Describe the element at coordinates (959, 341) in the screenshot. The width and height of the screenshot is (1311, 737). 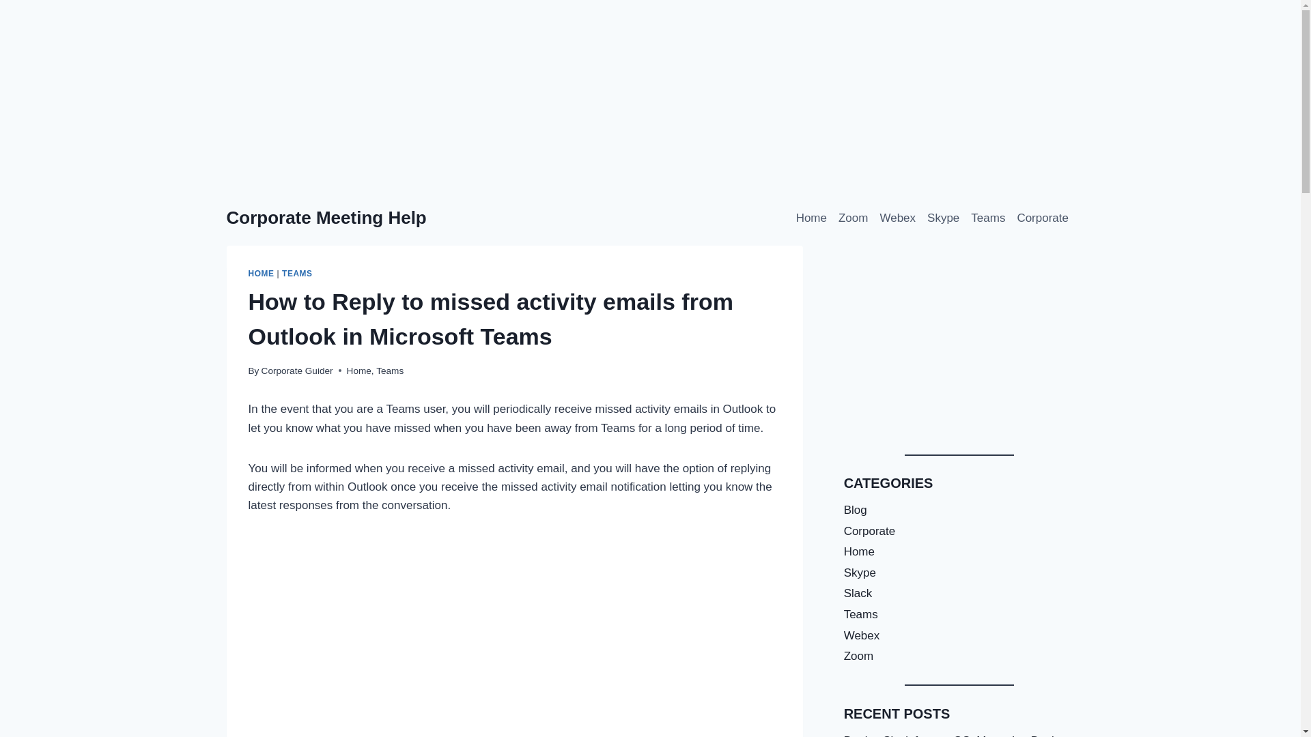
I see `Advertisement` at that location.